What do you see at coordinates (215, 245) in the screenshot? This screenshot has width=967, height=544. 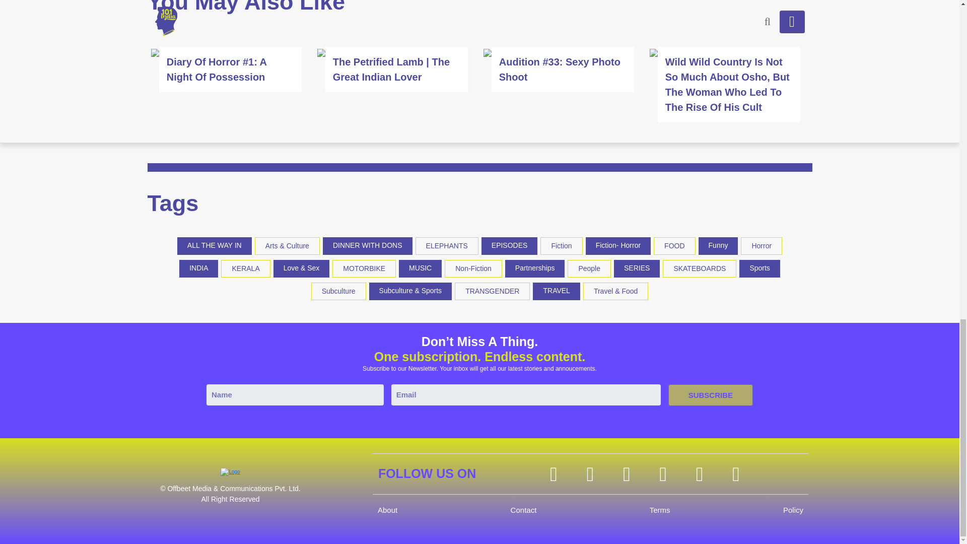 I see `ALL THE WAY IN` at bounding box center [215, 245].